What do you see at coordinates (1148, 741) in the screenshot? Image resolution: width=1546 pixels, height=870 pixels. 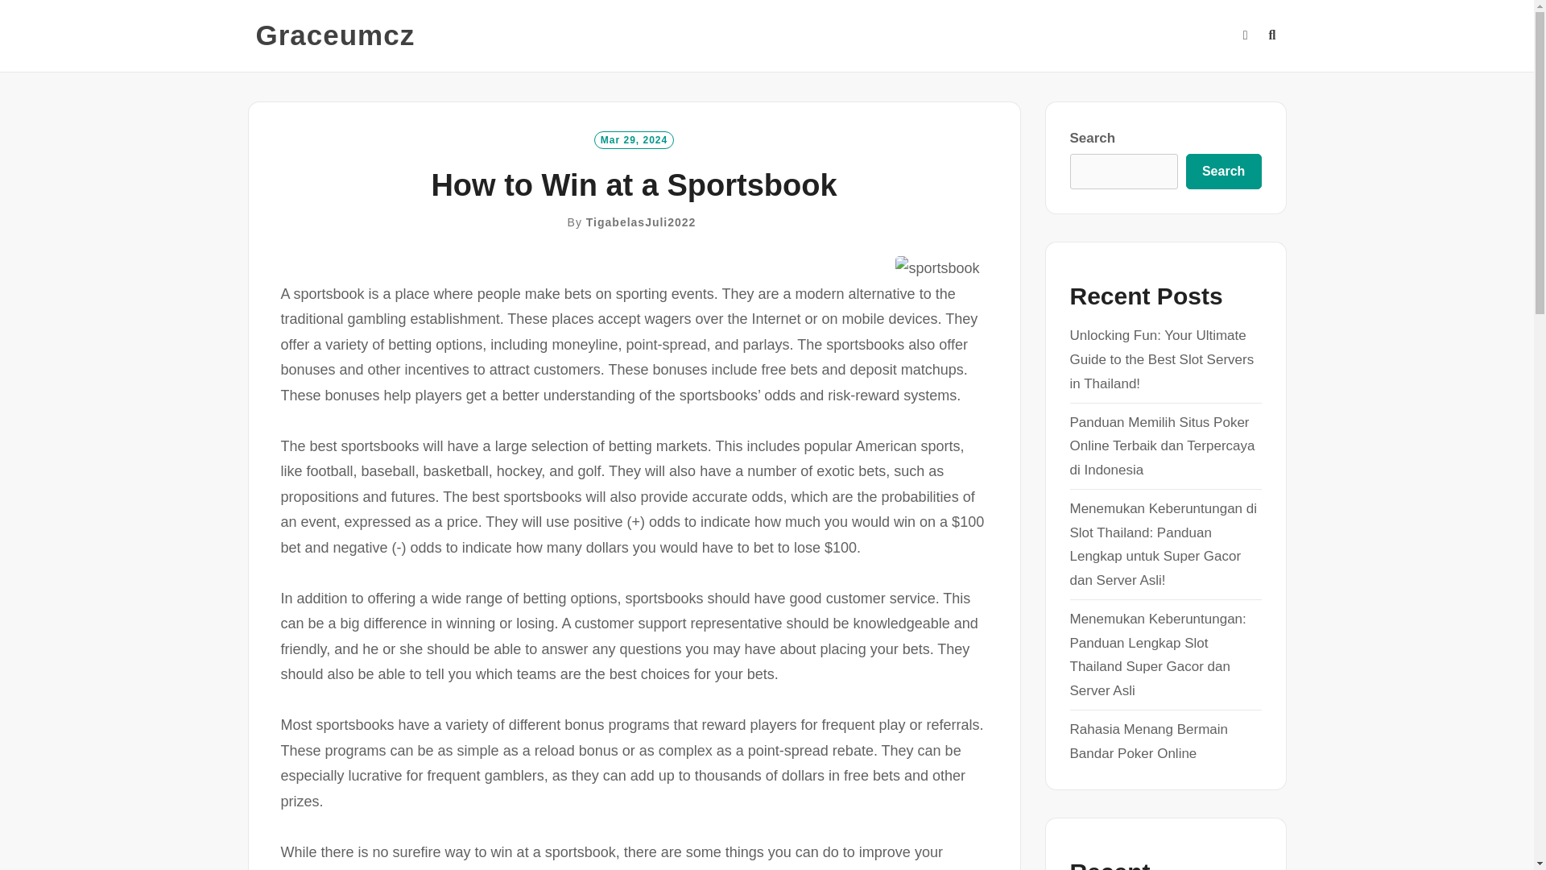 I see `Rahasia Menang Bermain Bandar Poker Online` at bounding box center [1148, 741].